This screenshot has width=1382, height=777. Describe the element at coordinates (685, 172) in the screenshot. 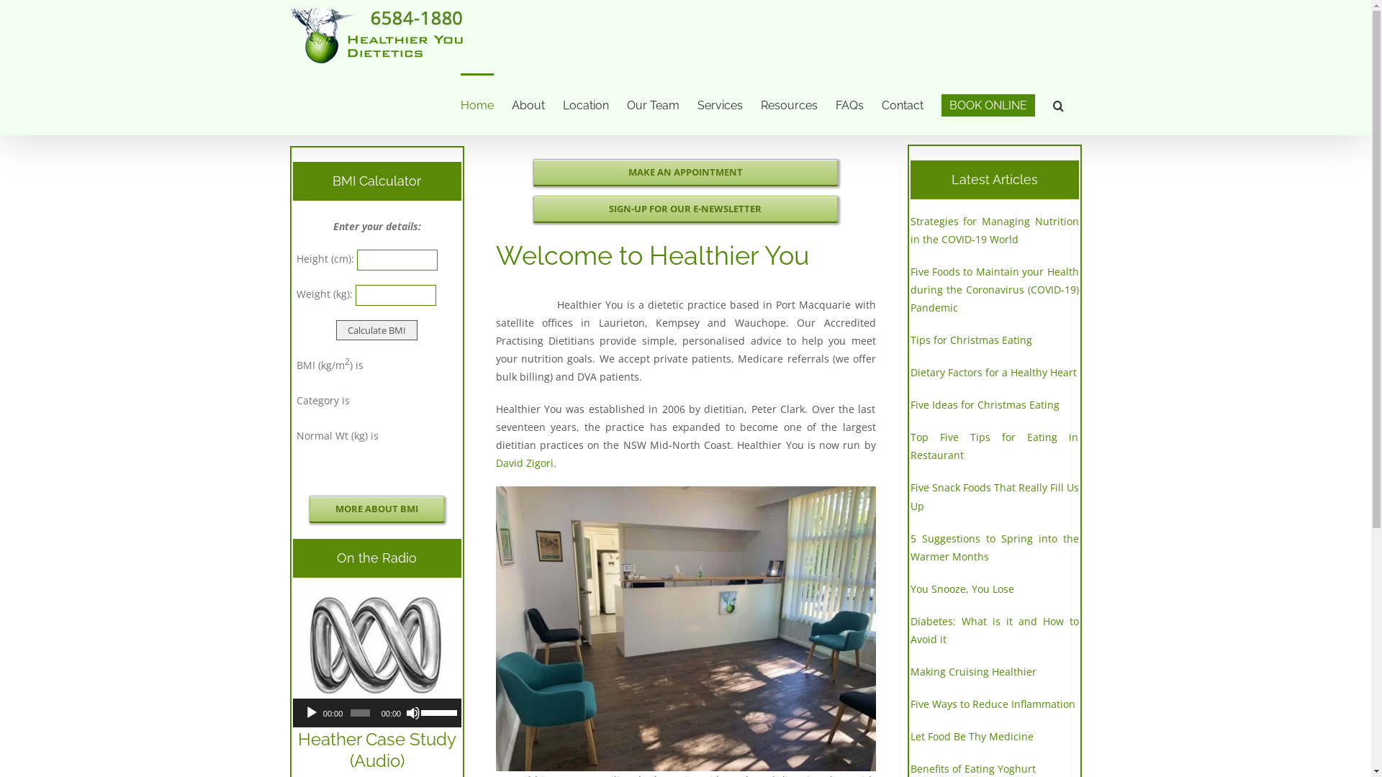

I see `MAKE AN APPOINTMENT` at that location.